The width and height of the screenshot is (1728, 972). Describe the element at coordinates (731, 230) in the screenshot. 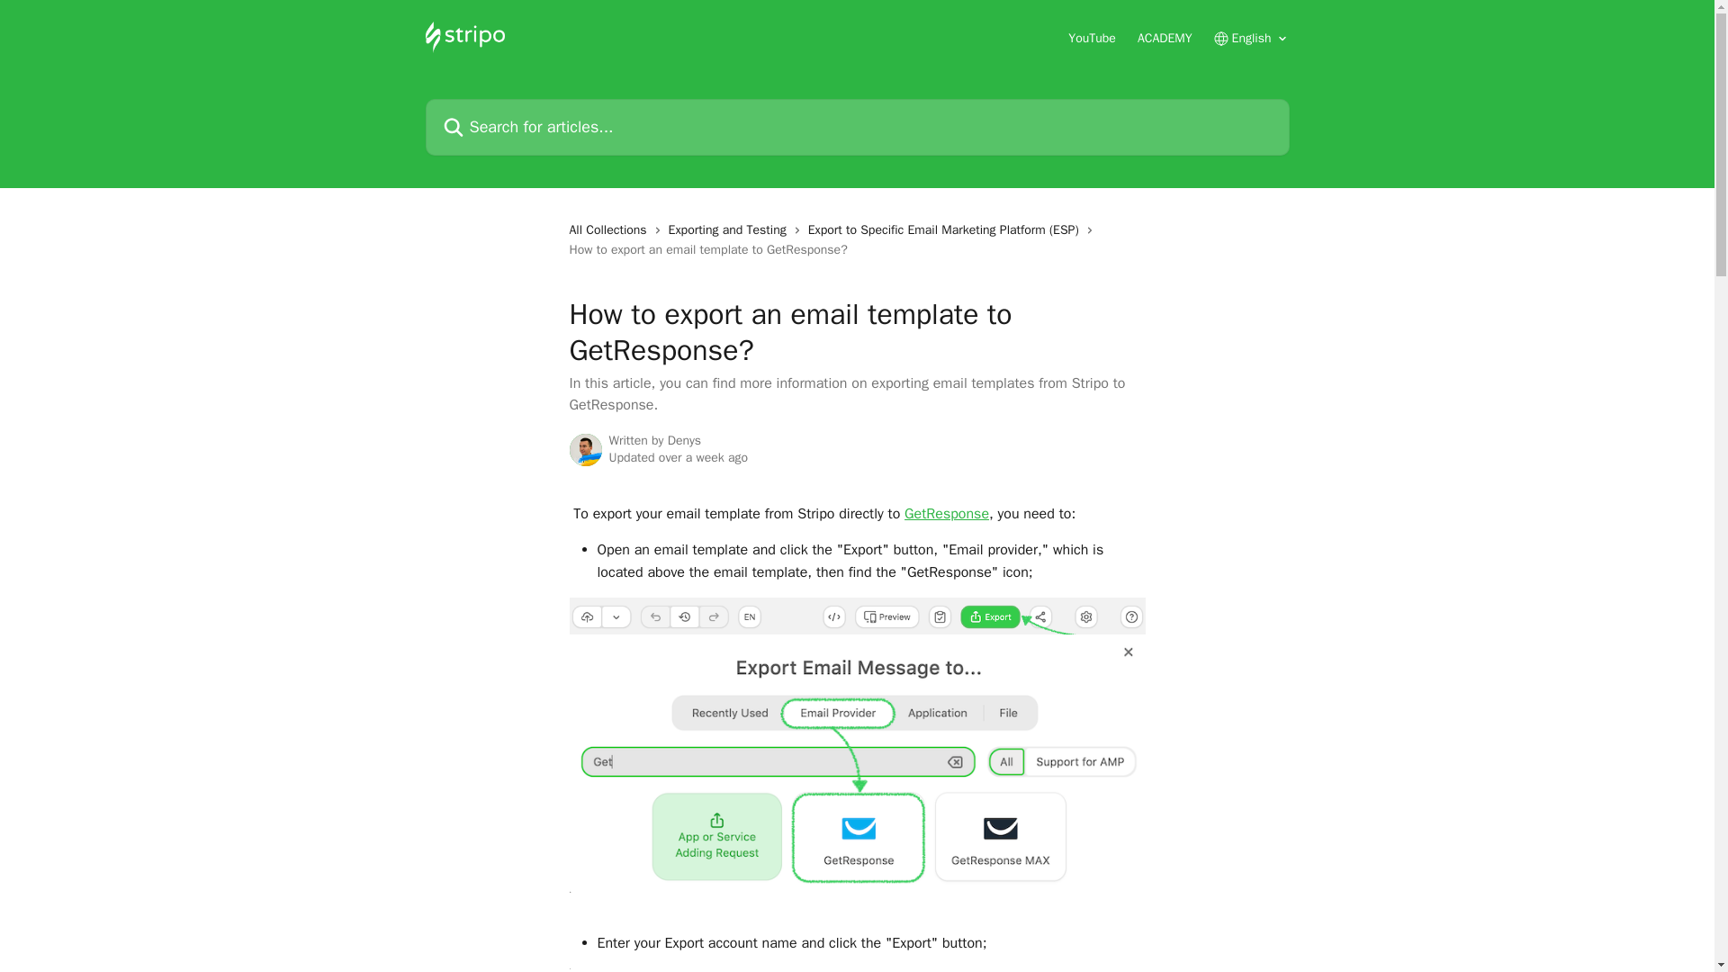

I see `Exporting and Testing` at that location.